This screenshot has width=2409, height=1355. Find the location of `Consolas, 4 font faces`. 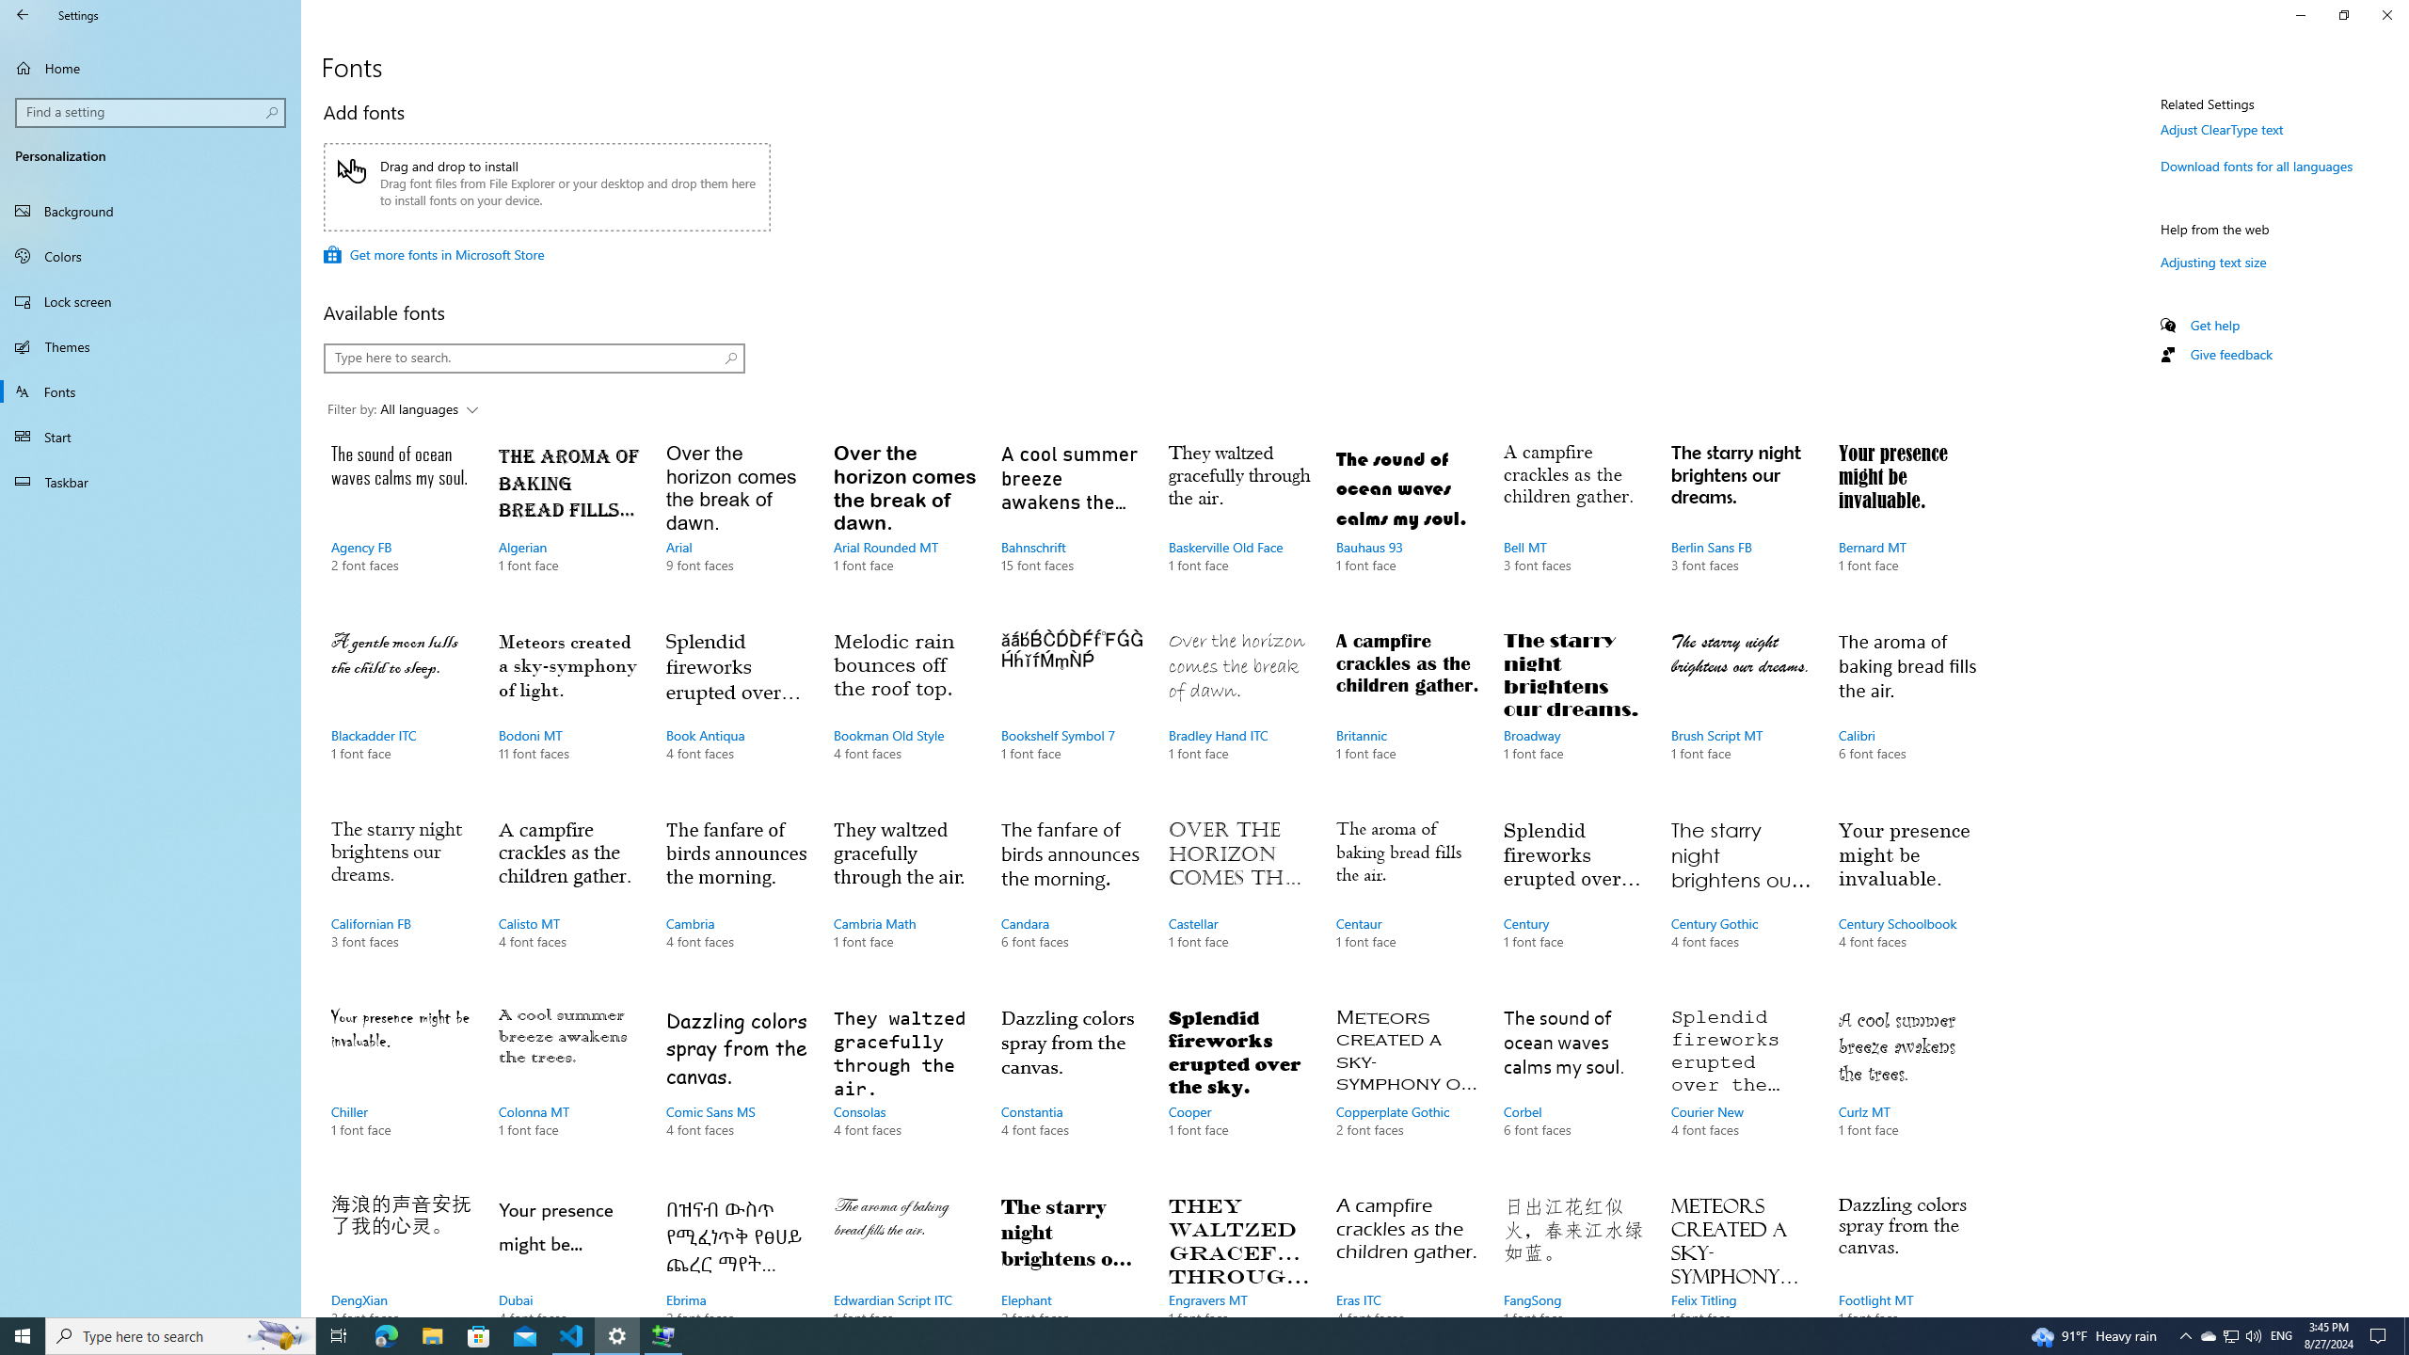

Consolas, 4 font faces is located at coordinates (903, 1092).